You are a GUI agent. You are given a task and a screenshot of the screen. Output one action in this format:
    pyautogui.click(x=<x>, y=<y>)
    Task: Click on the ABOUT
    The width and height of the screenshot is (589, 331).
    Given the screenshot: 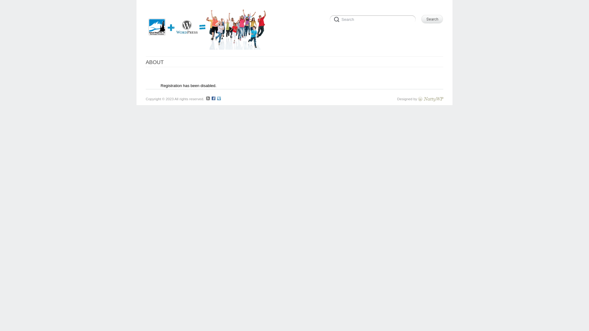 What is the action you would take?
    pyautogui.click(x=155, y=63)
    